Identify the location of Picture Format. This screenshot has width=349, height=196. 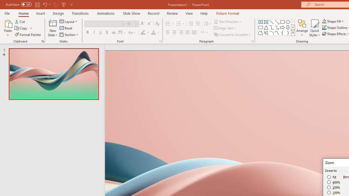
(227, 13).